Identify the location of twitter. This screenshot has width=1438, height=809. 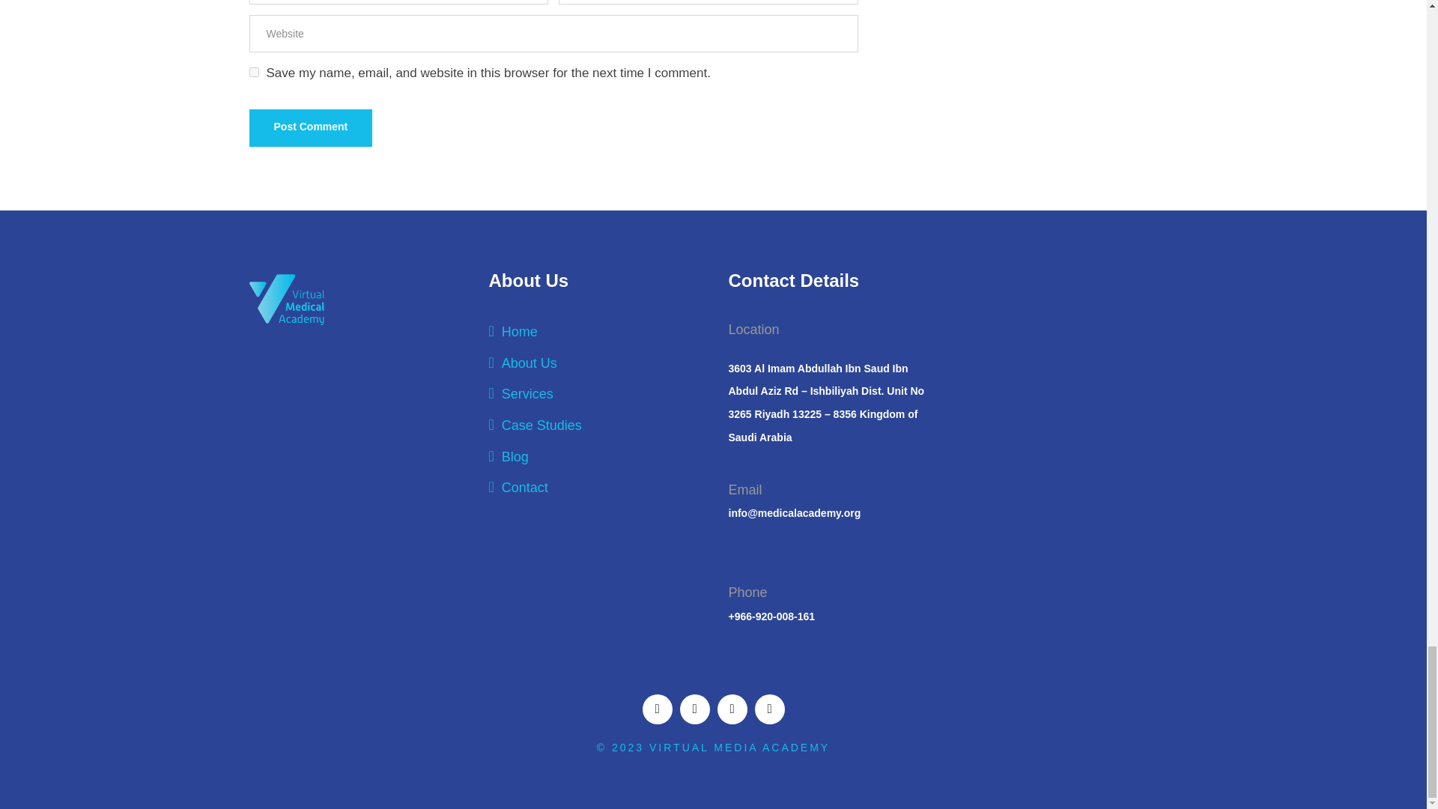
(732, 709).